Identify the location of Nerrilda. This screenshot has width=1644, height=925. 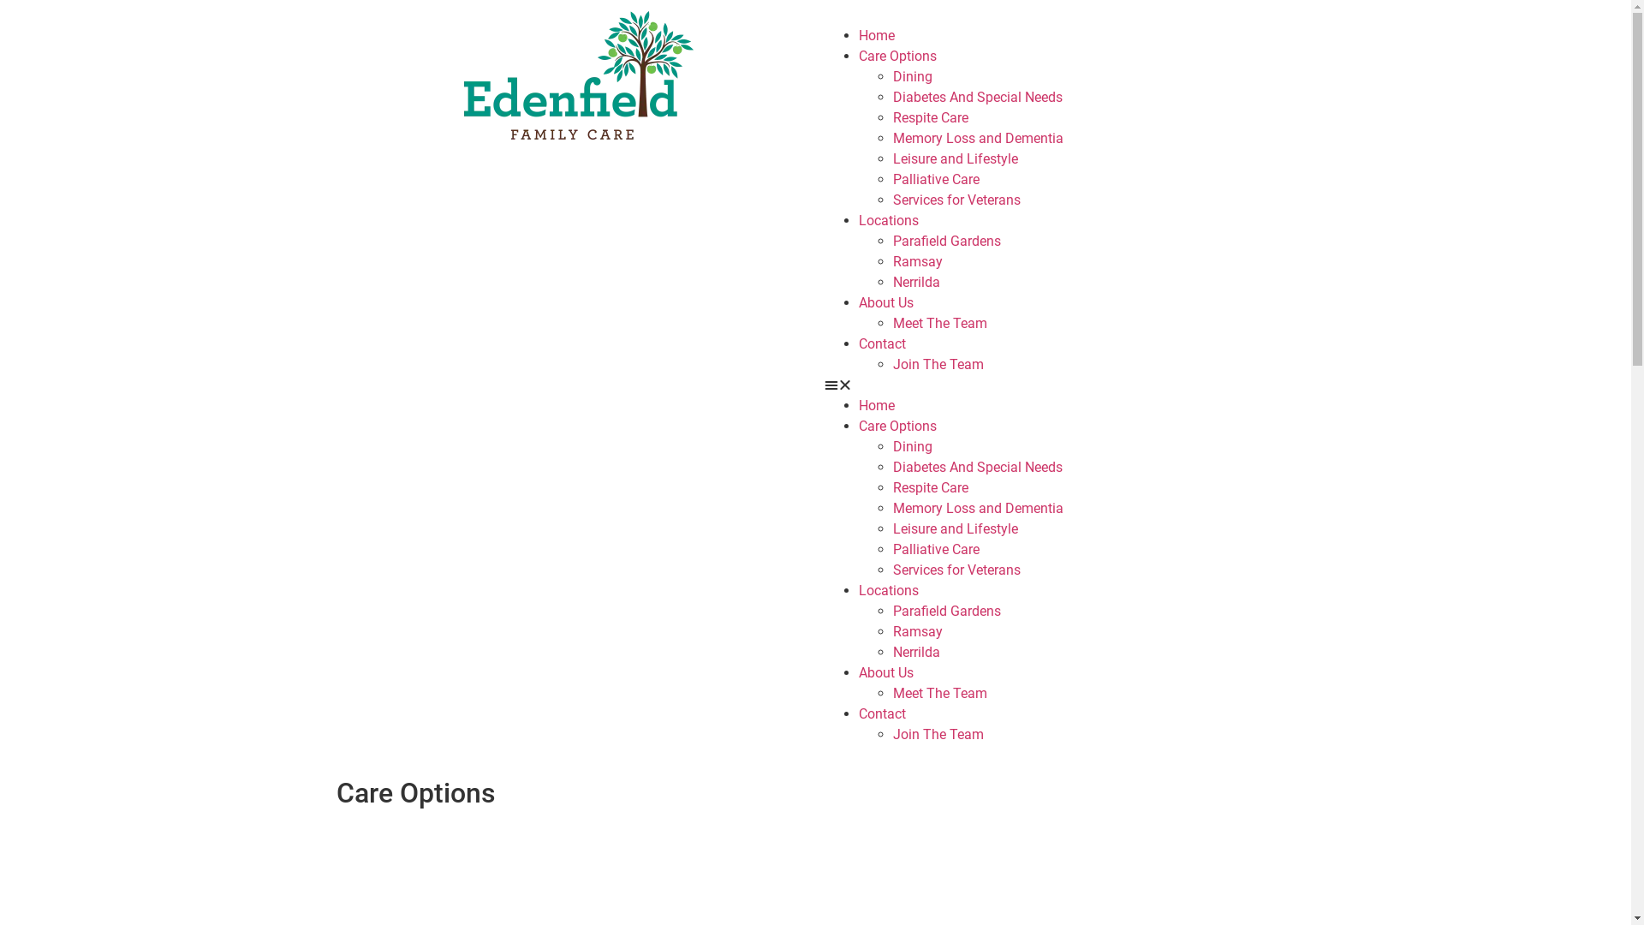
(916, 653).